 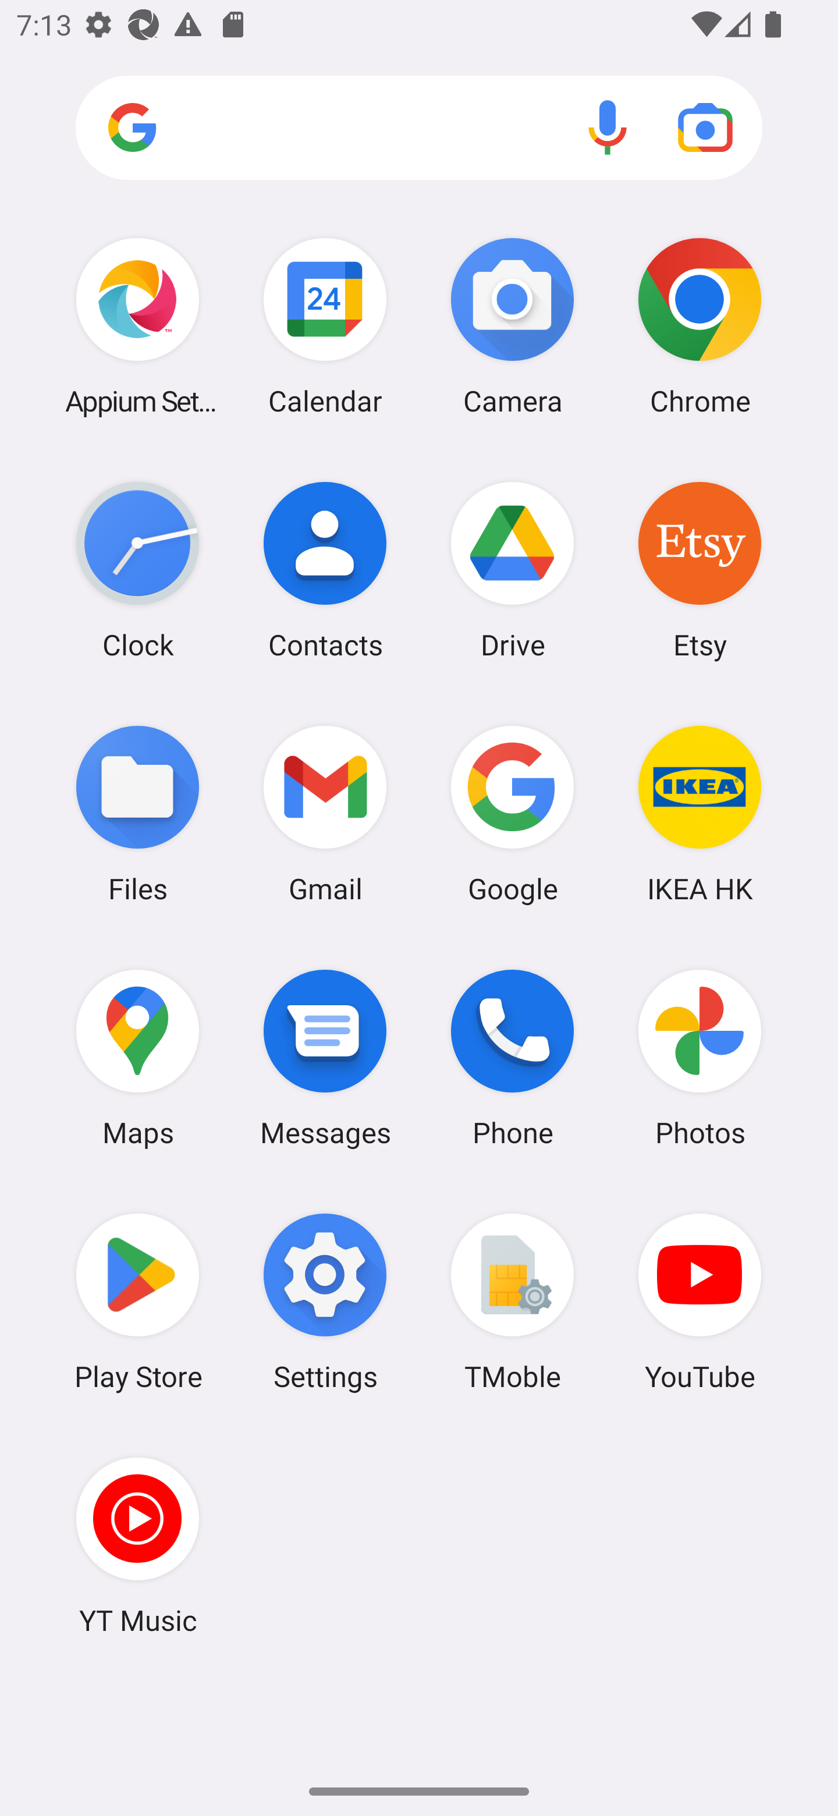 I want to click on IKEA HK, so click(x=699, y=813).